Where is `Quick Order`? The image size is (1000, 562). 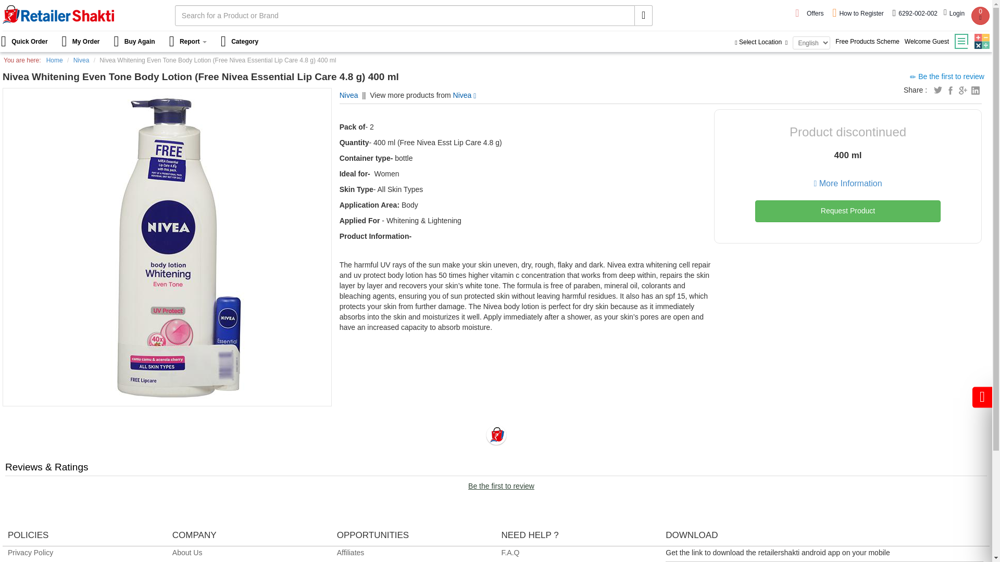
Quick Order is located at coordinates (28, 42).